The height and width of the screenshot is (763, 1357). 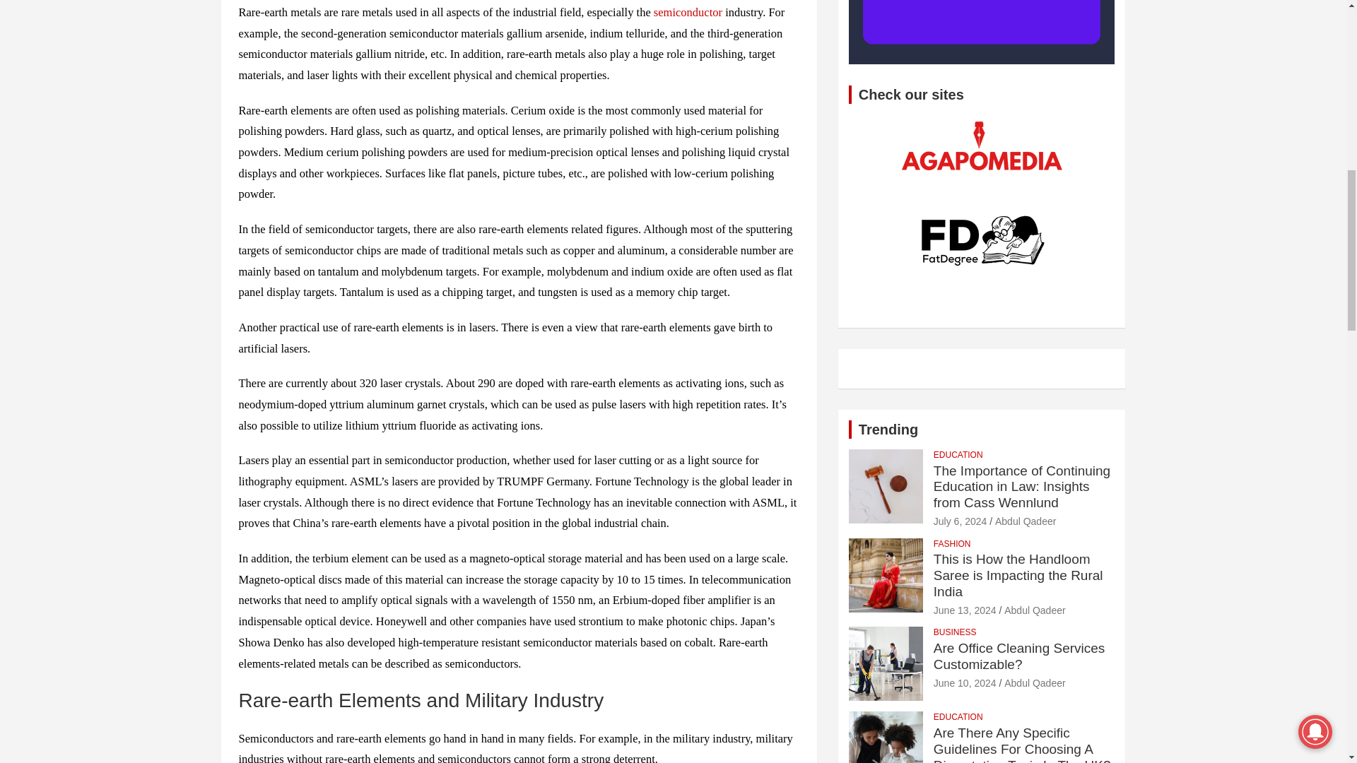 I want to click on Are Office Cleaning Services Customizable?, so click(x=964, y=683).